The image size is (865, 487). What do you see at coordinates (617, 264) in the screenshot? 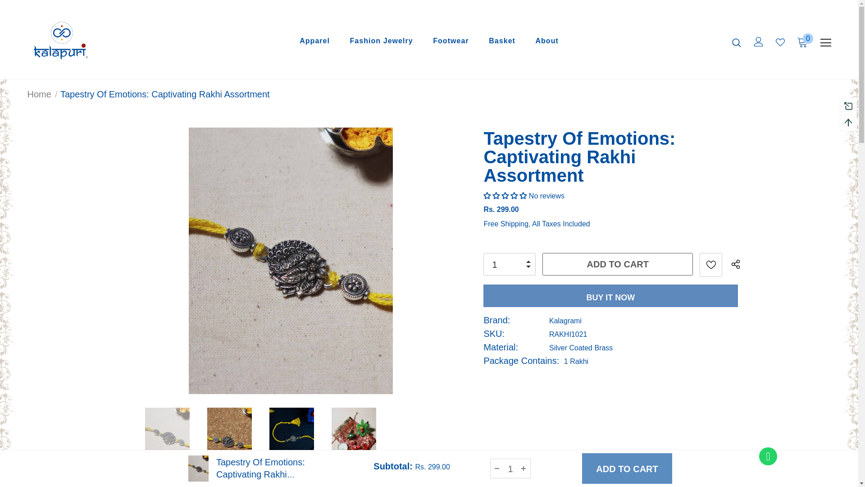
I see `Add to cart` at bounding box center [617, 264].